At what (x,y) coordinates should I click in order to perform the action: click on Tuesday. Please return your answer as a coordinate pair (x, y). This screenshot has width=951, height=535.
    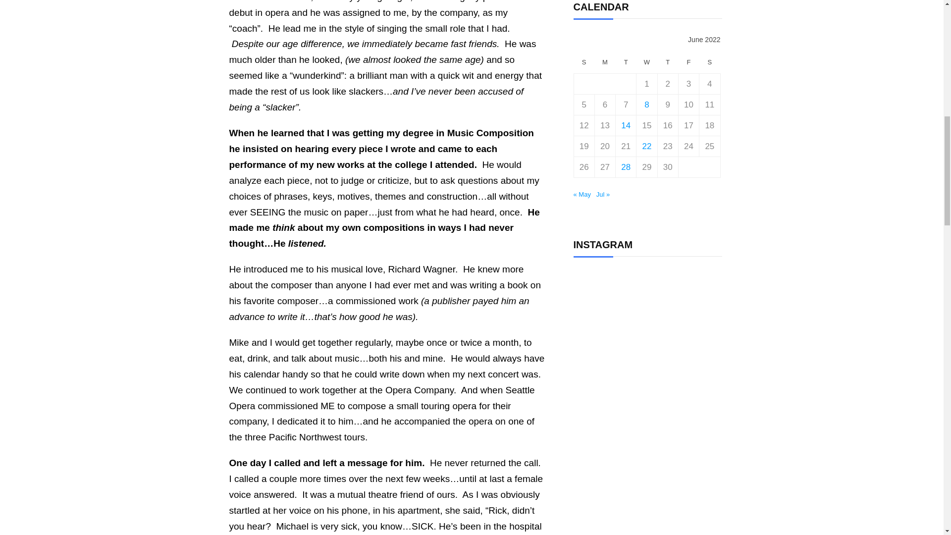
    Looking at the image, I should click on (626, 63).